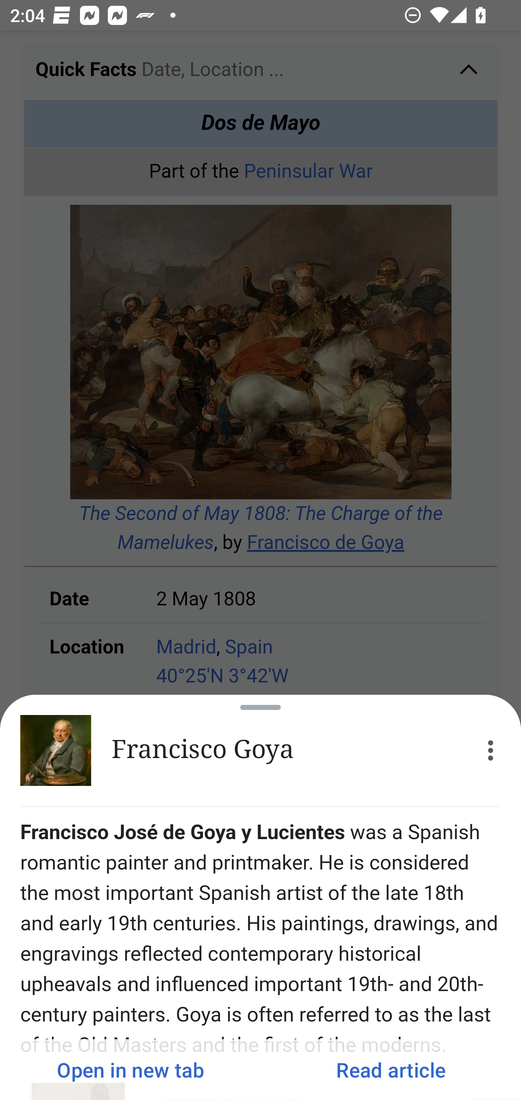  I want to click on More options, so click(491, 750).